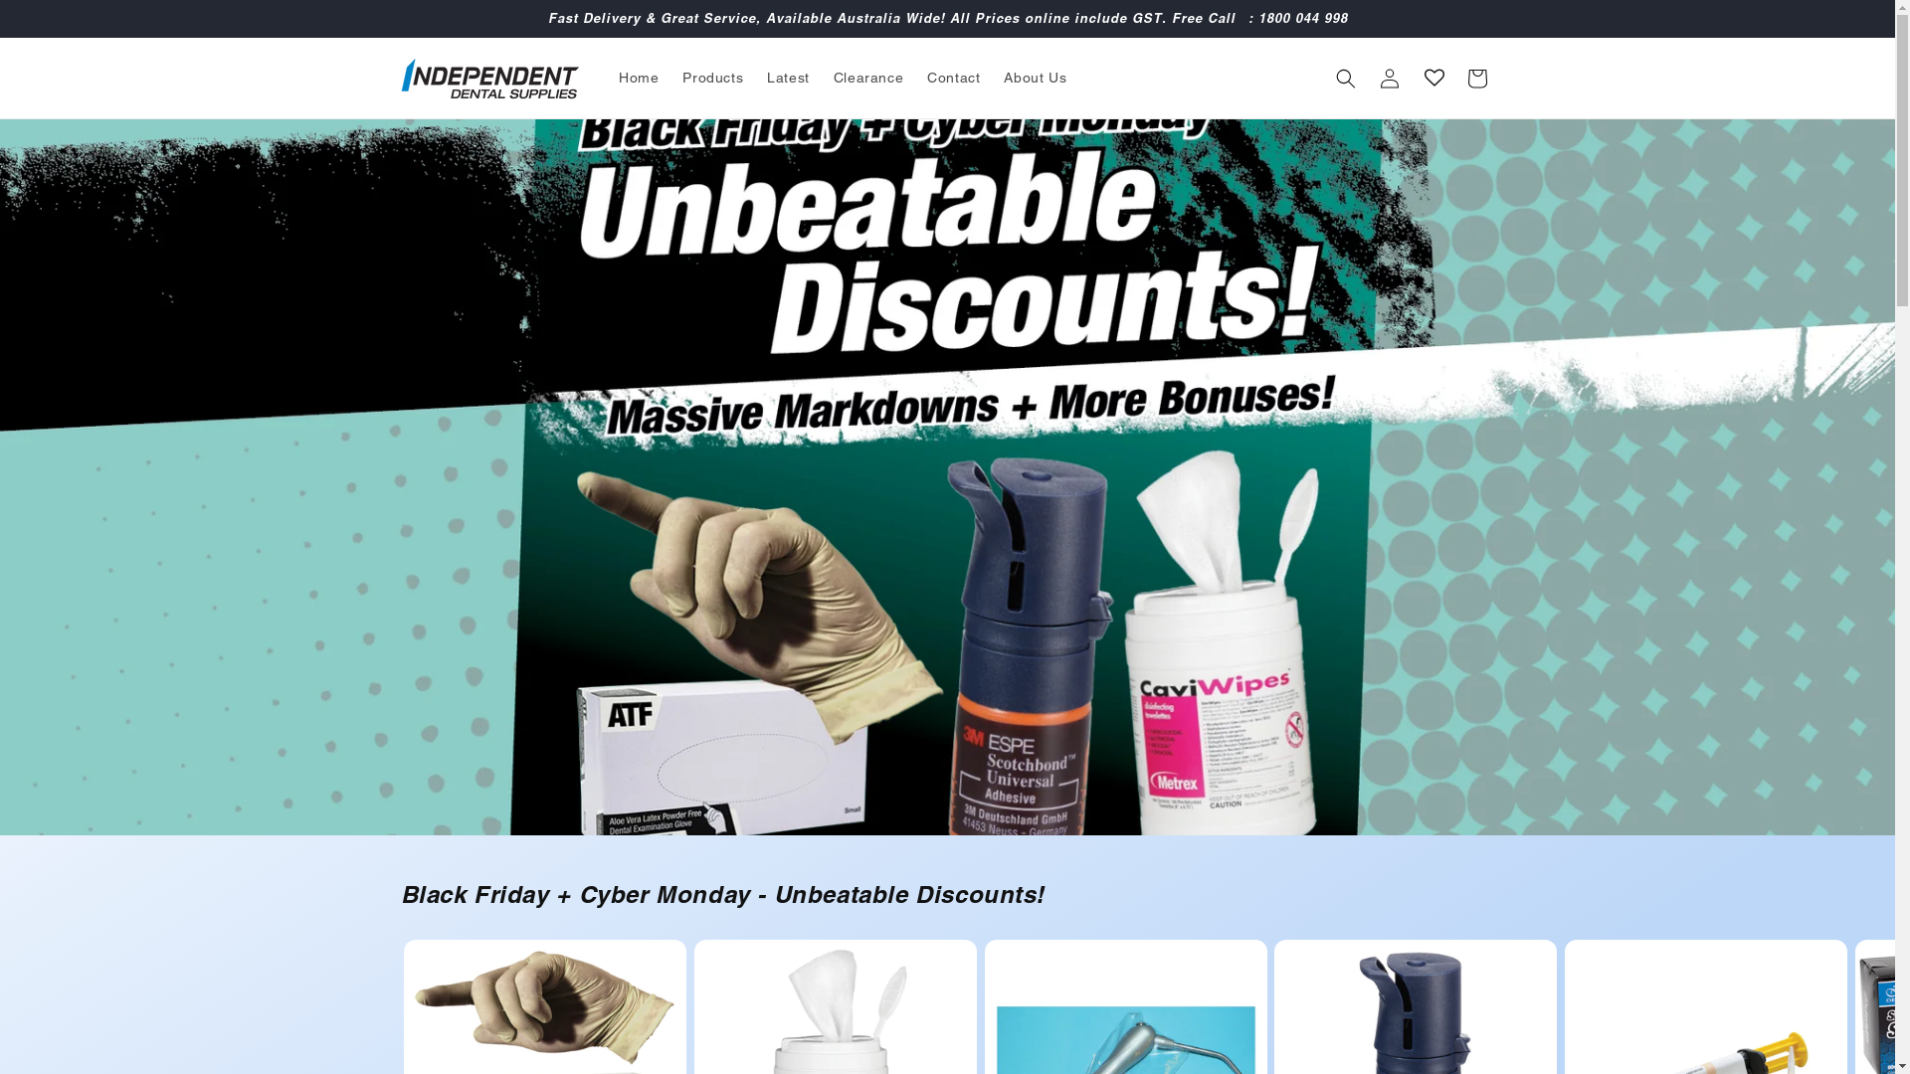  I want to click on Cart, so click(1476, 78).